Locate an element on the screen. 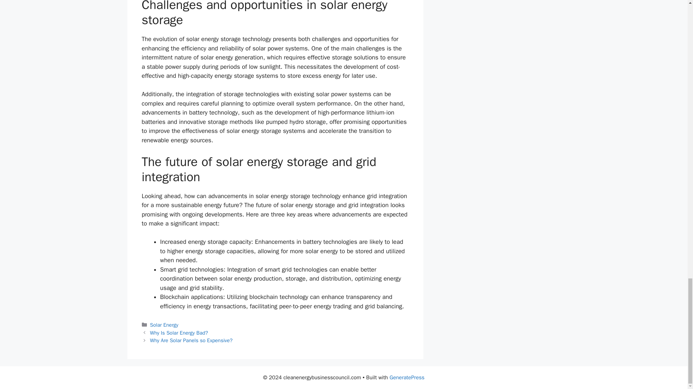  Why Are Solar Panels so Expensive? is located at coordinates (191, 340).